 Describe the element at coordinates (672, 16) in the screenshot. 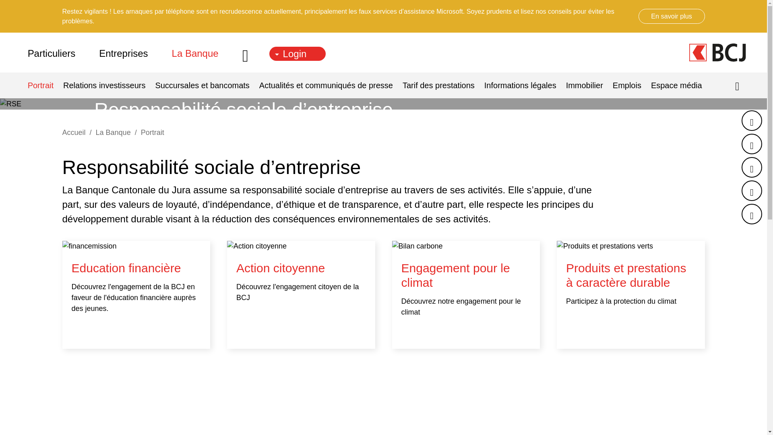

I see `En savoir plus` at that location.